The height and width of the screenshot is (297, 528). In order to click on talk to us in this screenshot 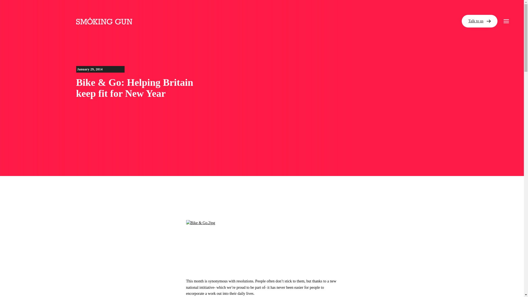, I will do `click(326, 76)`.